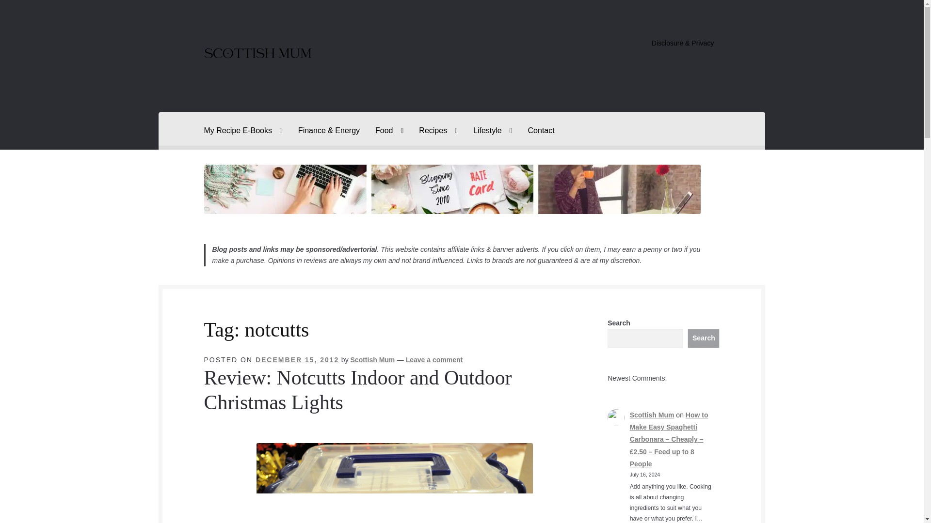 The width and height of the screenshot is (931, 523). Describe the element at coordinates (438, 131) in the screenshot. I see `Recipes` at that location.